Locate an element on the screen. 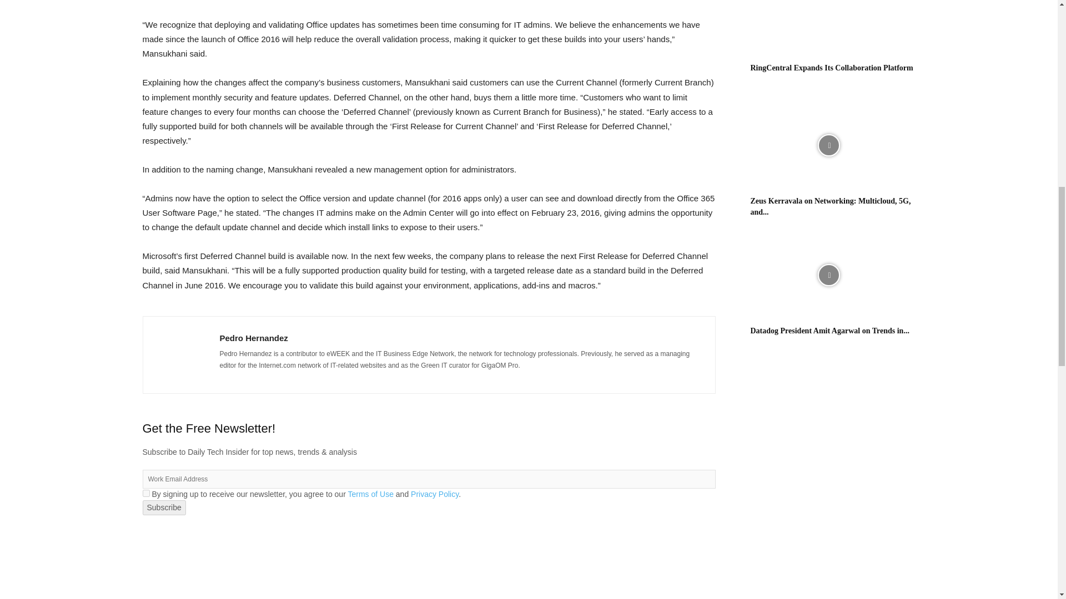 This screenshot has width=1066, height=599. on is located at coordinates (145, 494).